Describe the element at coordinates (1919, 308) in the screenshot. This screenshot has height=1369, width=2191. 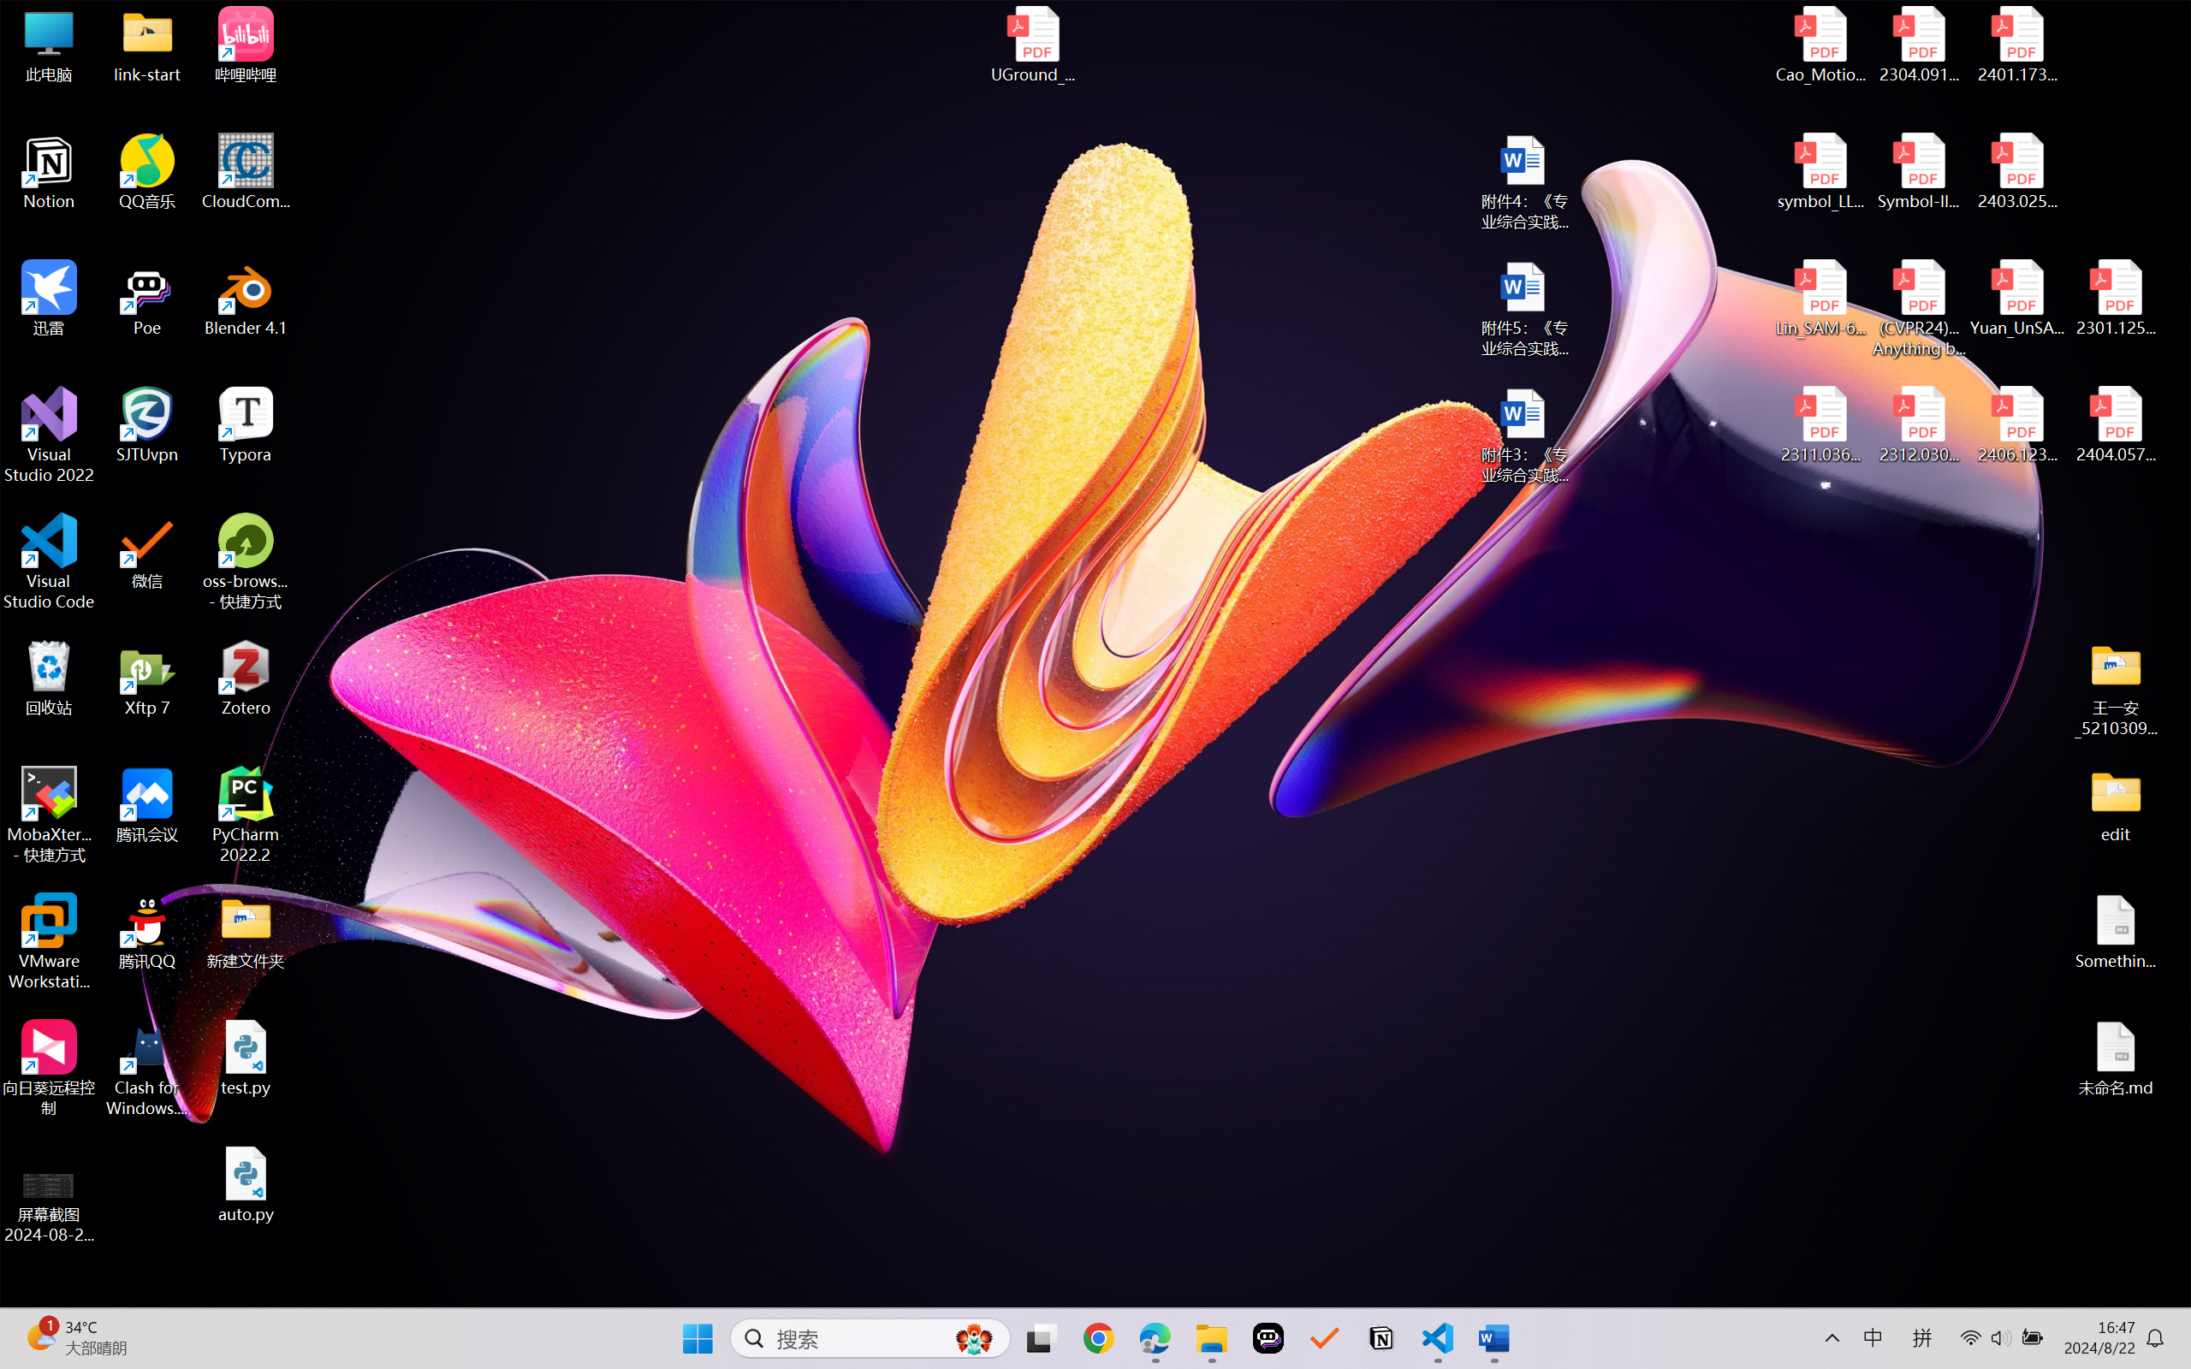
I see `(CVPR24)Matching Anything by Segmenting Anything.pdf` at that location.